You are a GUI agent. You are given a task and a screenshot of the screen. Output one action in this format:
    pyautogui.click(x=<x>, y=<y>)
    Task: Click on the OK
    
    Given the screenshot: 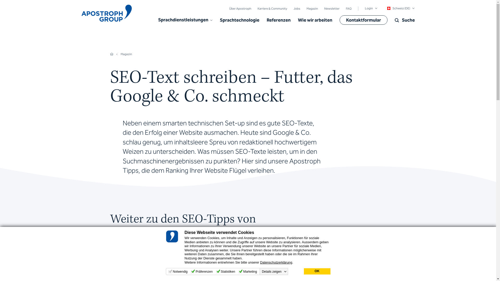 What is the action you would take?
    pyautogui.click(x=317, y=271)
    